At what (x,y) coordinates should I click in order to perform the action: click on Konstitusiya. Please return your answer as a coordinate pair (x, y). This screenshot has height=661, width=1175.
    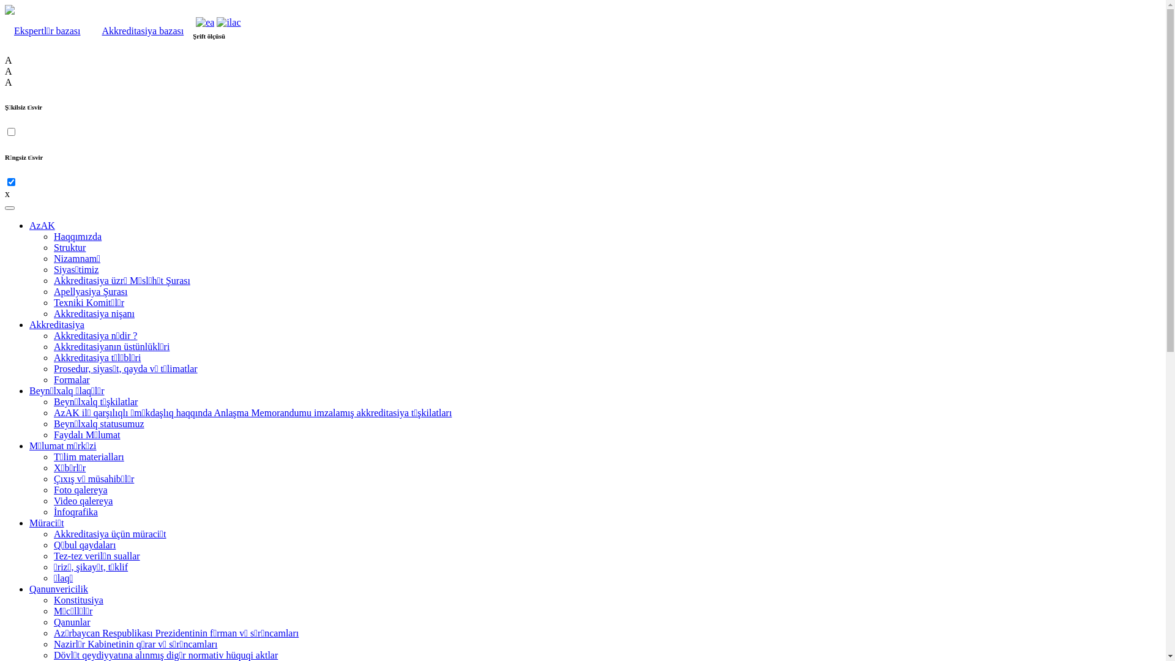
    Looking at the image, I should click on (78, 600).